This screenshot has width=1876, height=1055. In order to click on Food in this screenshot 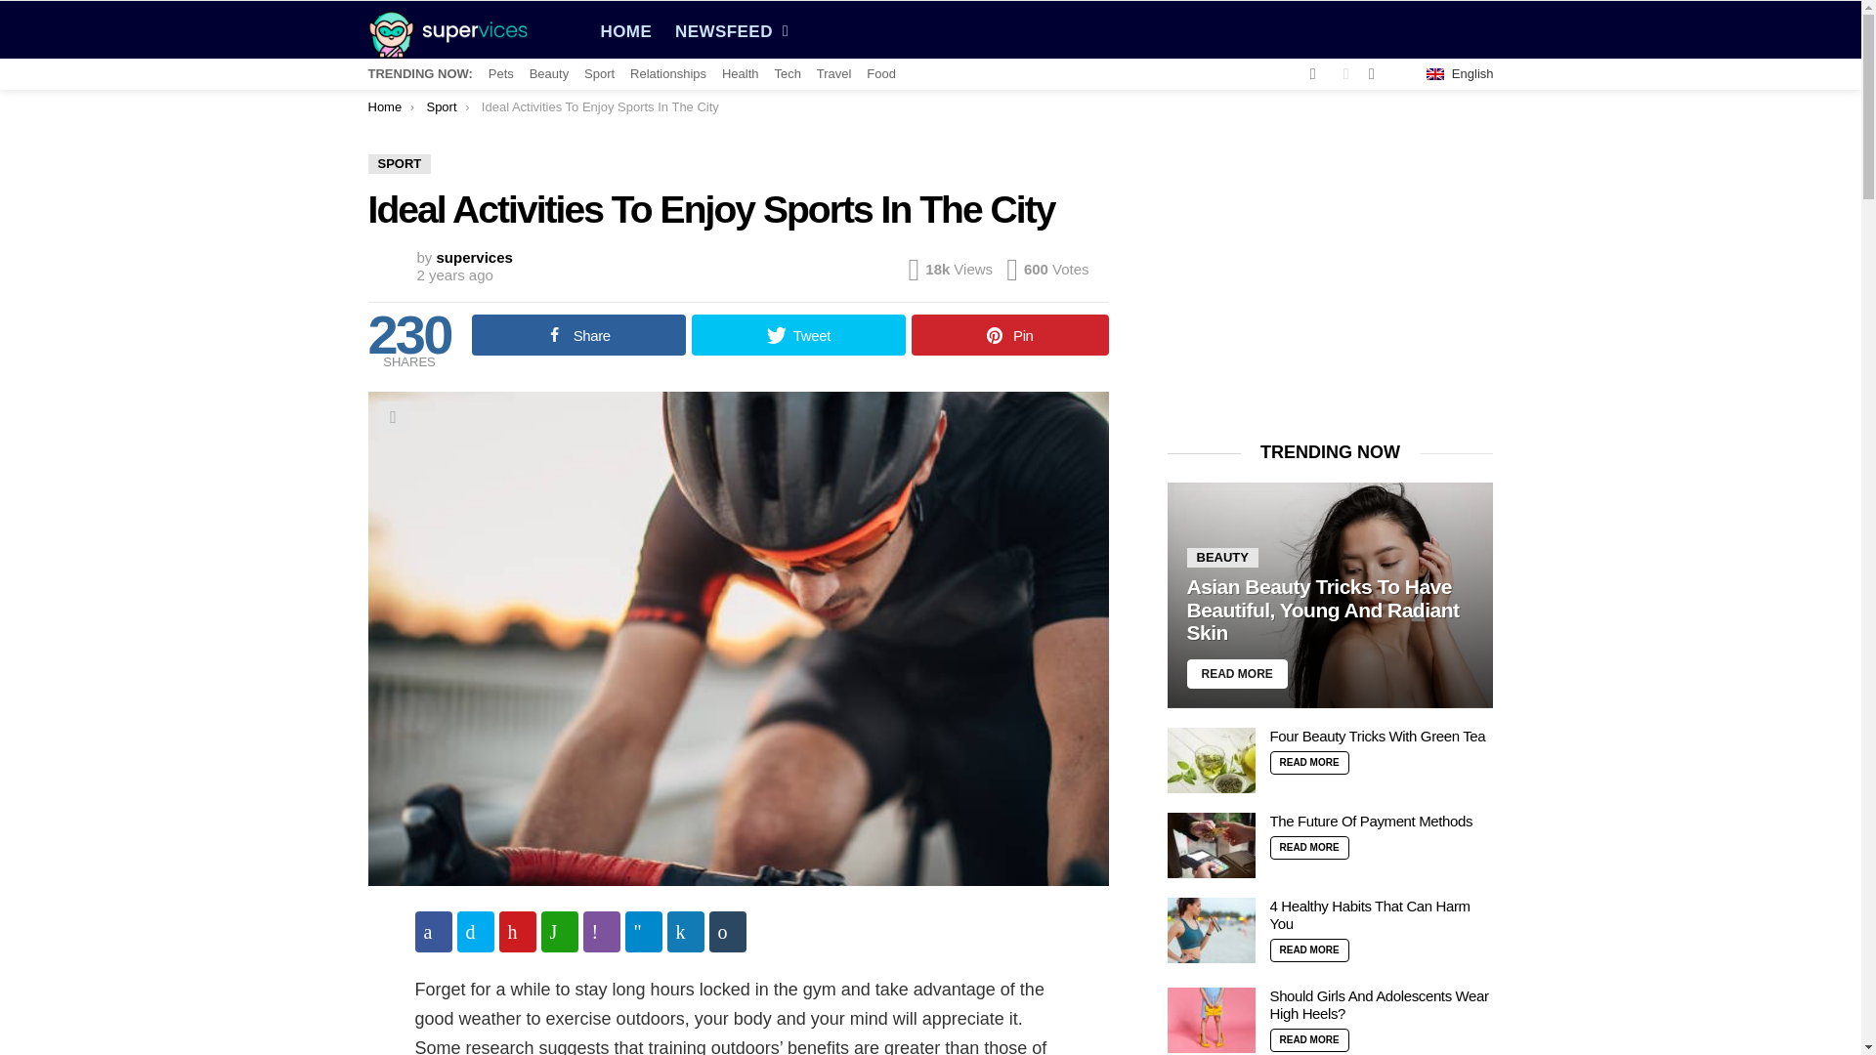, I will do `click(881, 74)`.